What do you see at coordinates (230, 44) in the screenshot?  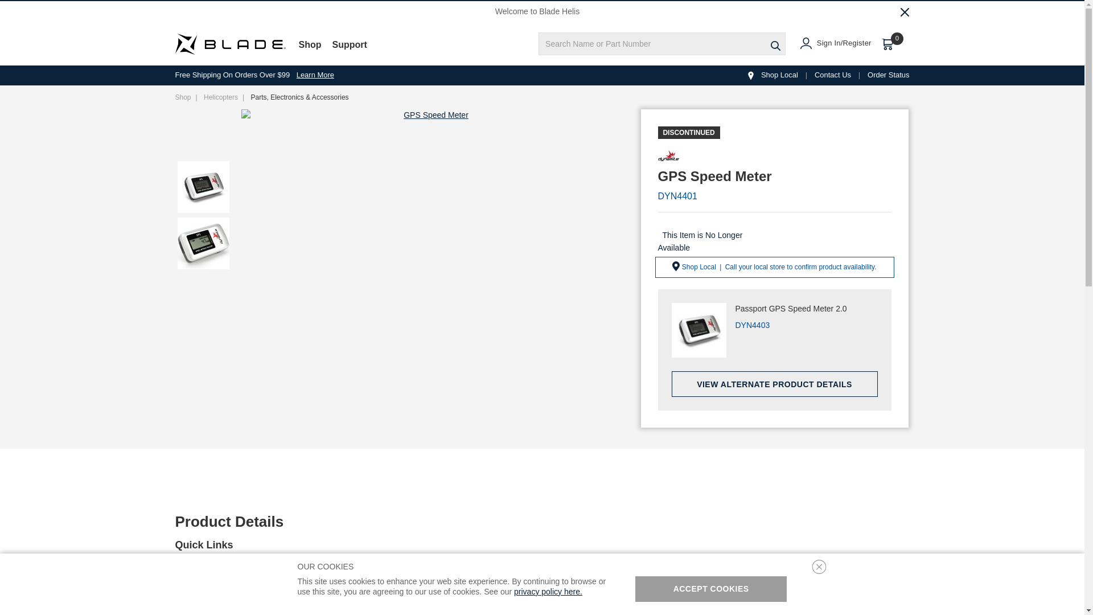 I see `Blade Home` at bounding box center [230, 44].